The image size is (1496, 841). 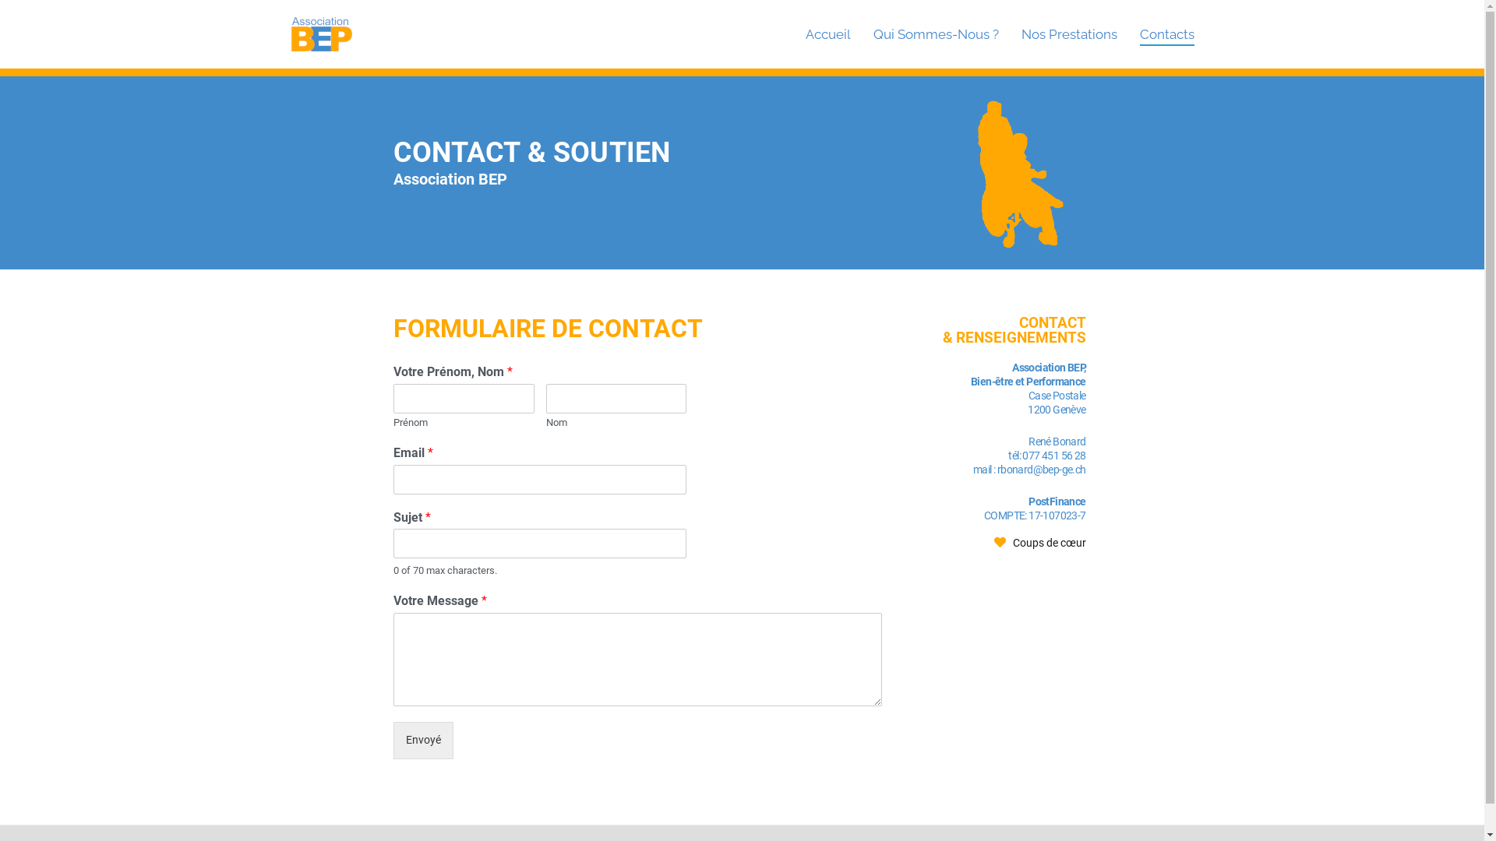 I want to click on Association BEP, so click(x=422, y=45).